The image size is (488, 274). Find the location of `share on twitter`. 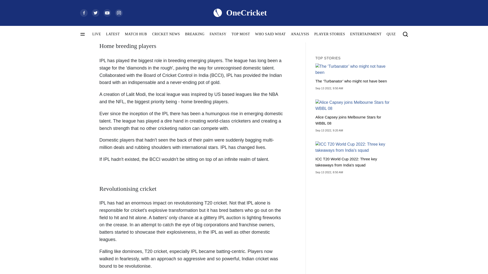

share on twitter is located at coordinates (348, 34).